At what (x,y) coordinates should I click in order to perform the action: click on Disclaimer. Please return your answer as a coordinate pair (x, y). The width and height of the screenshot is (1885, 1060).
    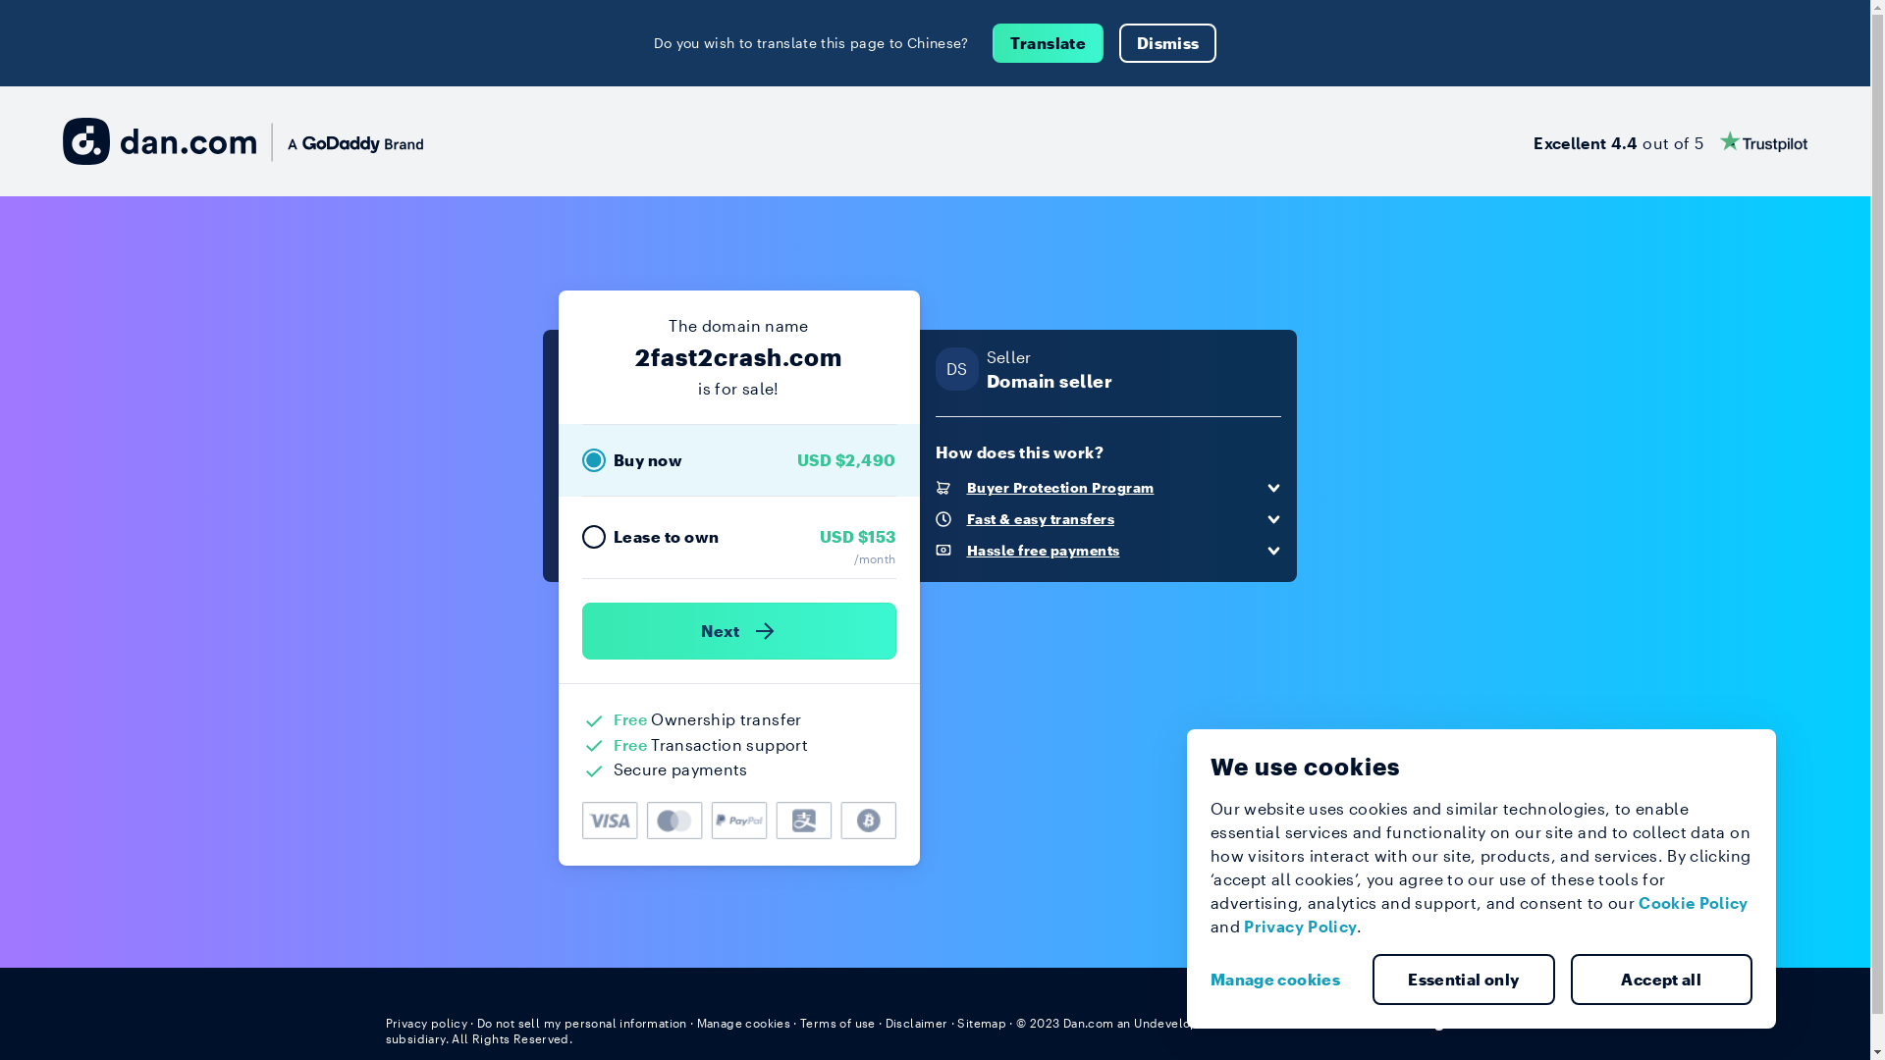
    Looking at the image, I should click on (917, 1023).